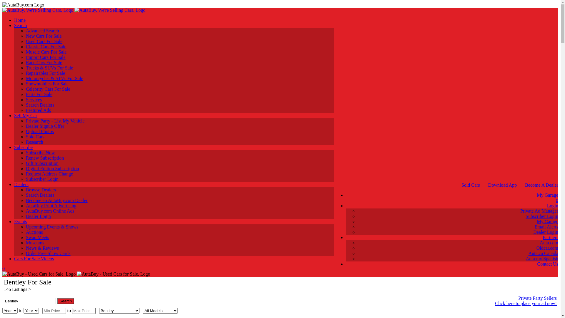 This screenshot has height=318, width=565. I want to click on Browse Dealers, so click(41, 190).